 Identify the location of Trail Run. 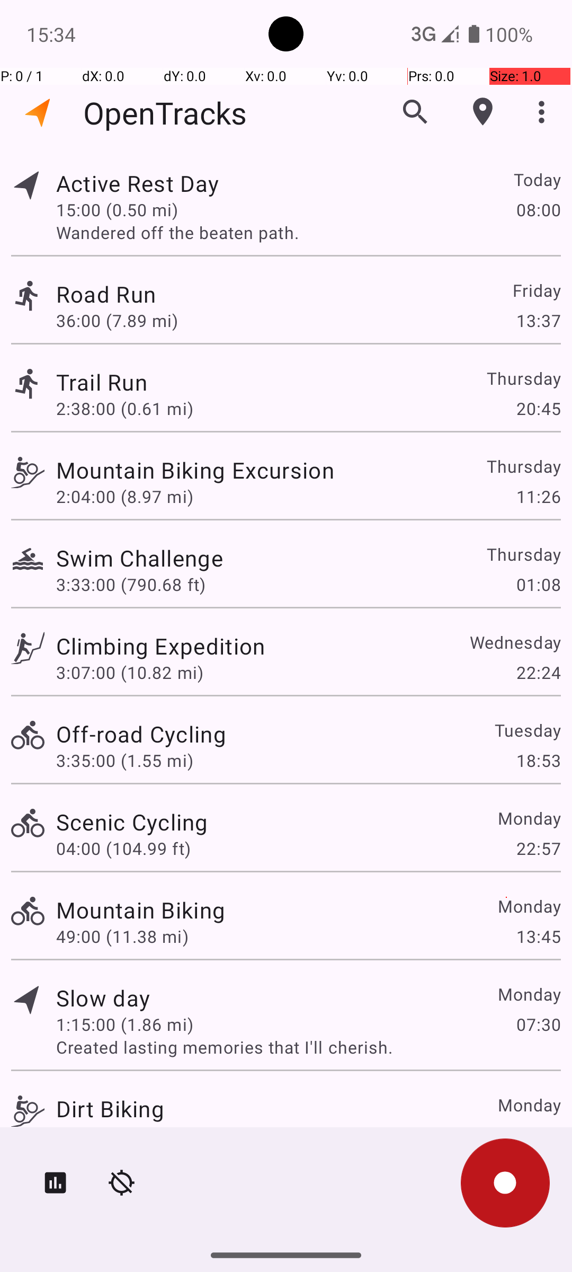
(102, 382).